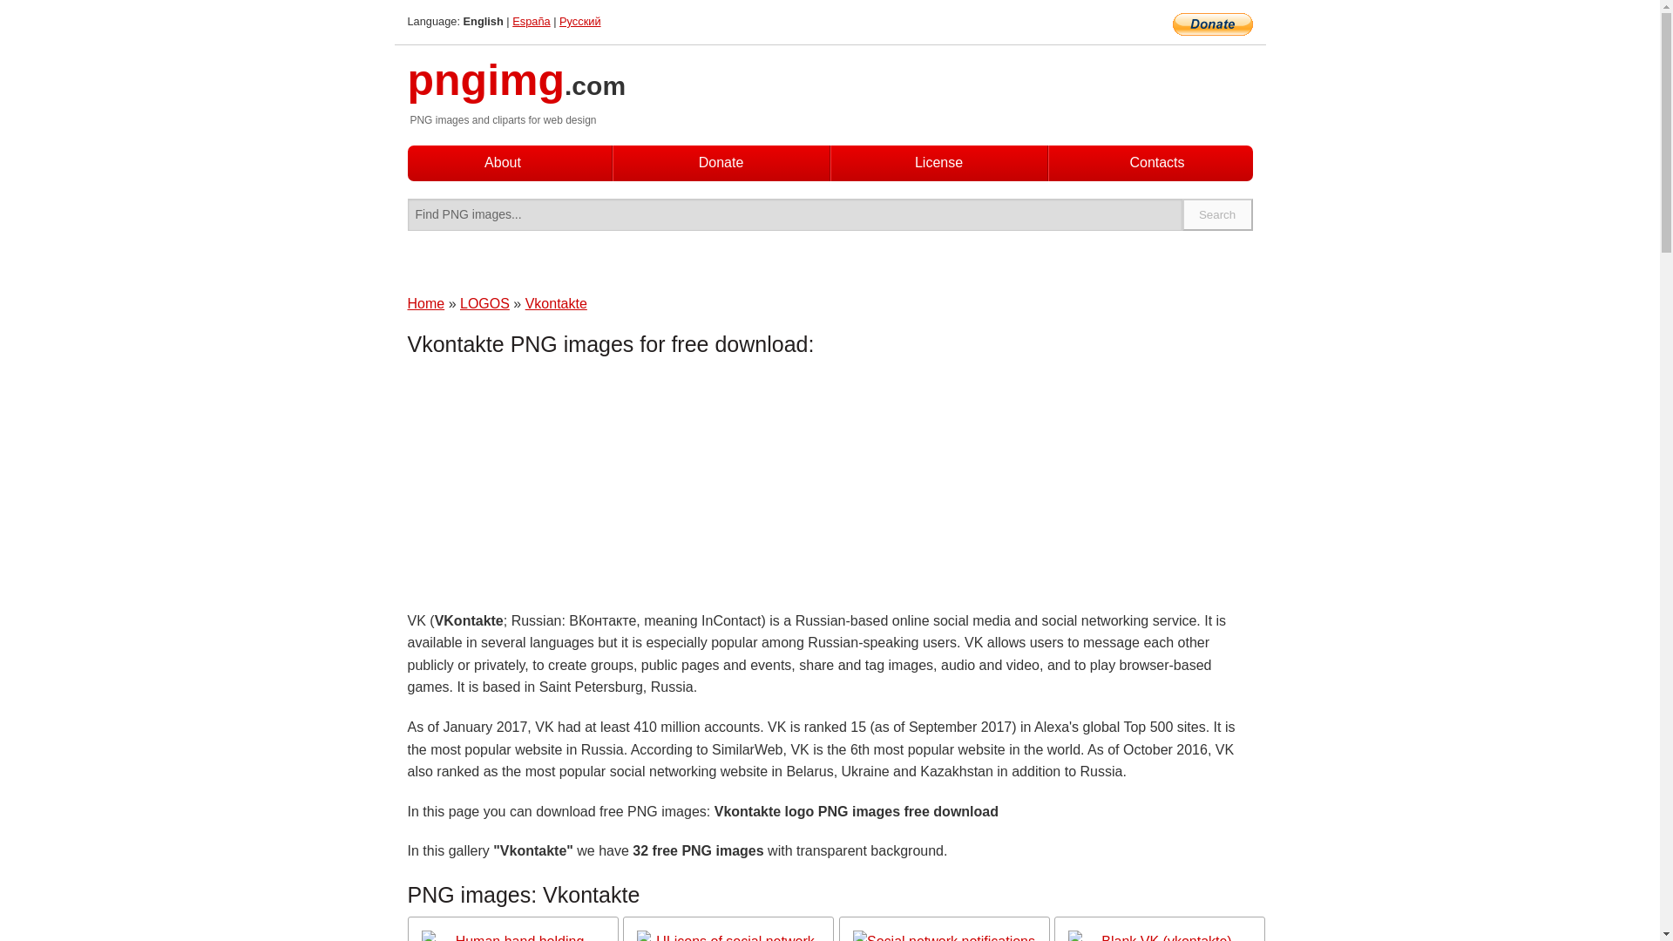  I want to click on LOGOS, so click(484, 303).